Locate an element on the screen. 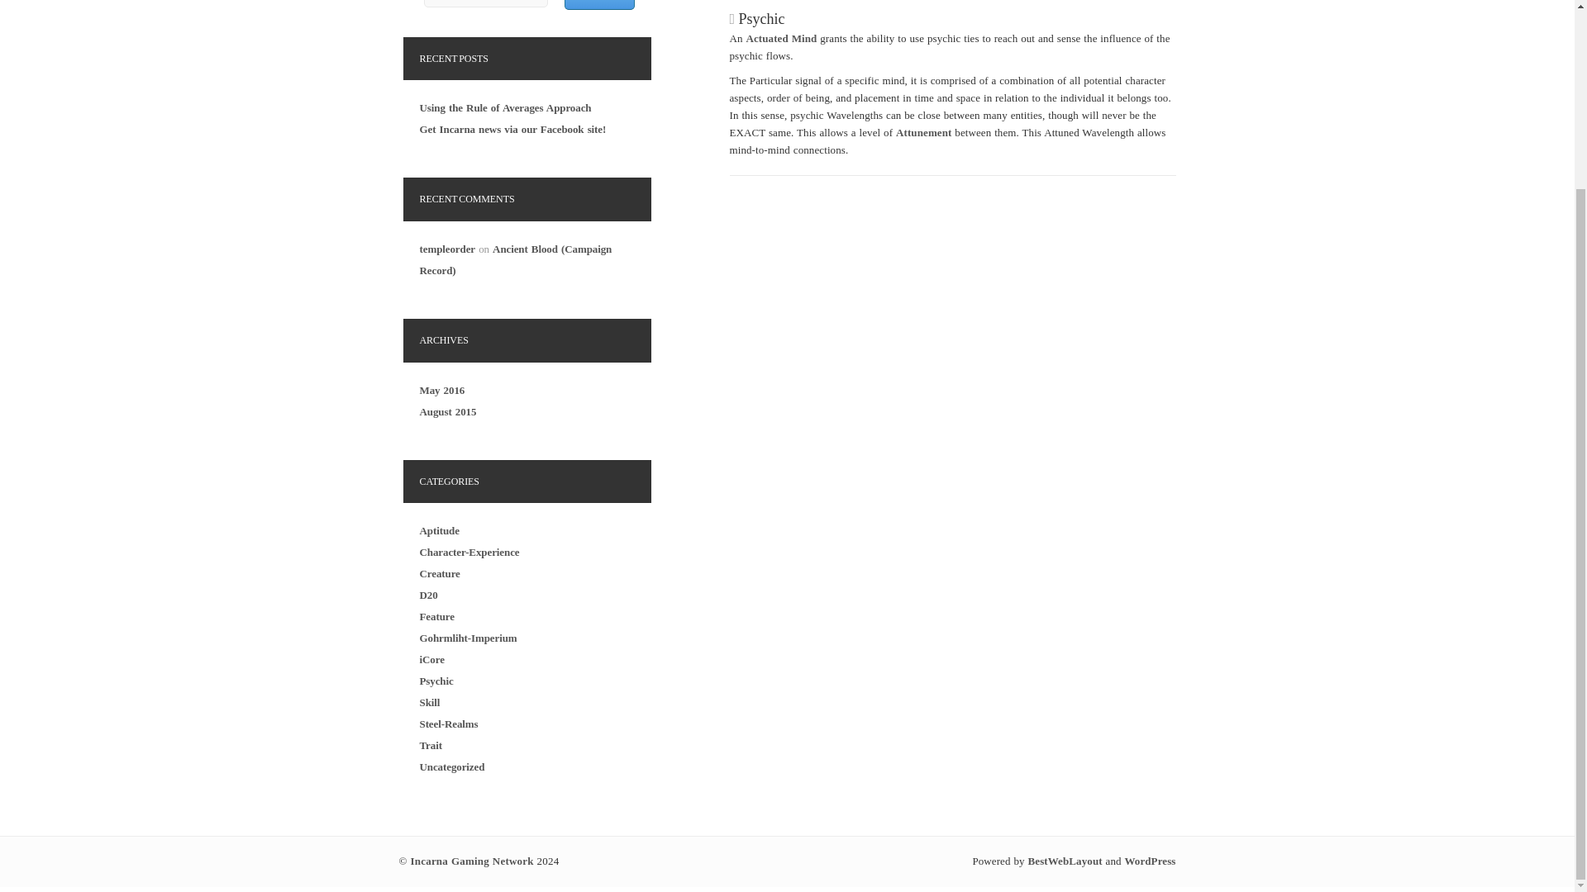 This screenshot has width=1587, height=892. templeorder is located at coordinates (447, 248).